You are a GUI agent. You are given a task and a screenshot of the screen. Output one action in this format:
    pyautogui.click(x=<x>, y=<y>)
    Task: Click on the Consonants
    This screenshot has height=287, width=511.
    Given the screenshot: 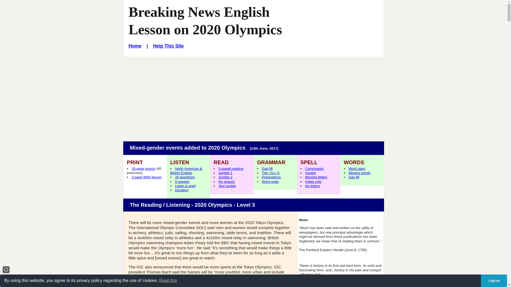 What is the action you would take?
    pyautogui.click(x=314, y=168)
    